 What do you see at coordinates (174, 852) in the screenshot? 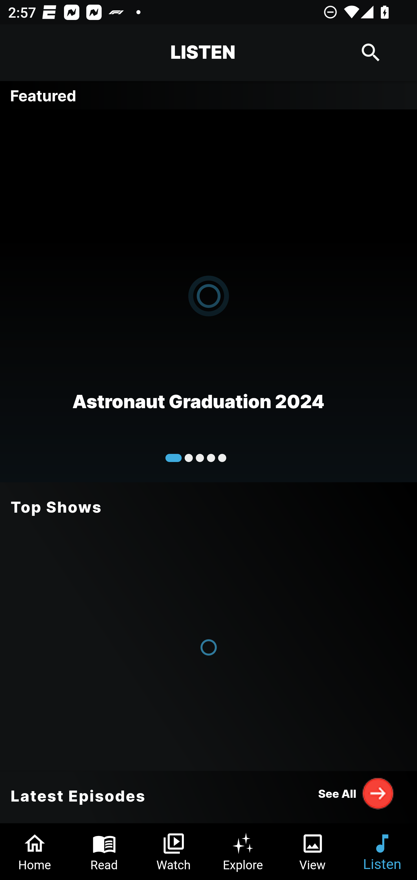
I see `Watch
Tab 3 of 6` at bounding box center [174, 852].